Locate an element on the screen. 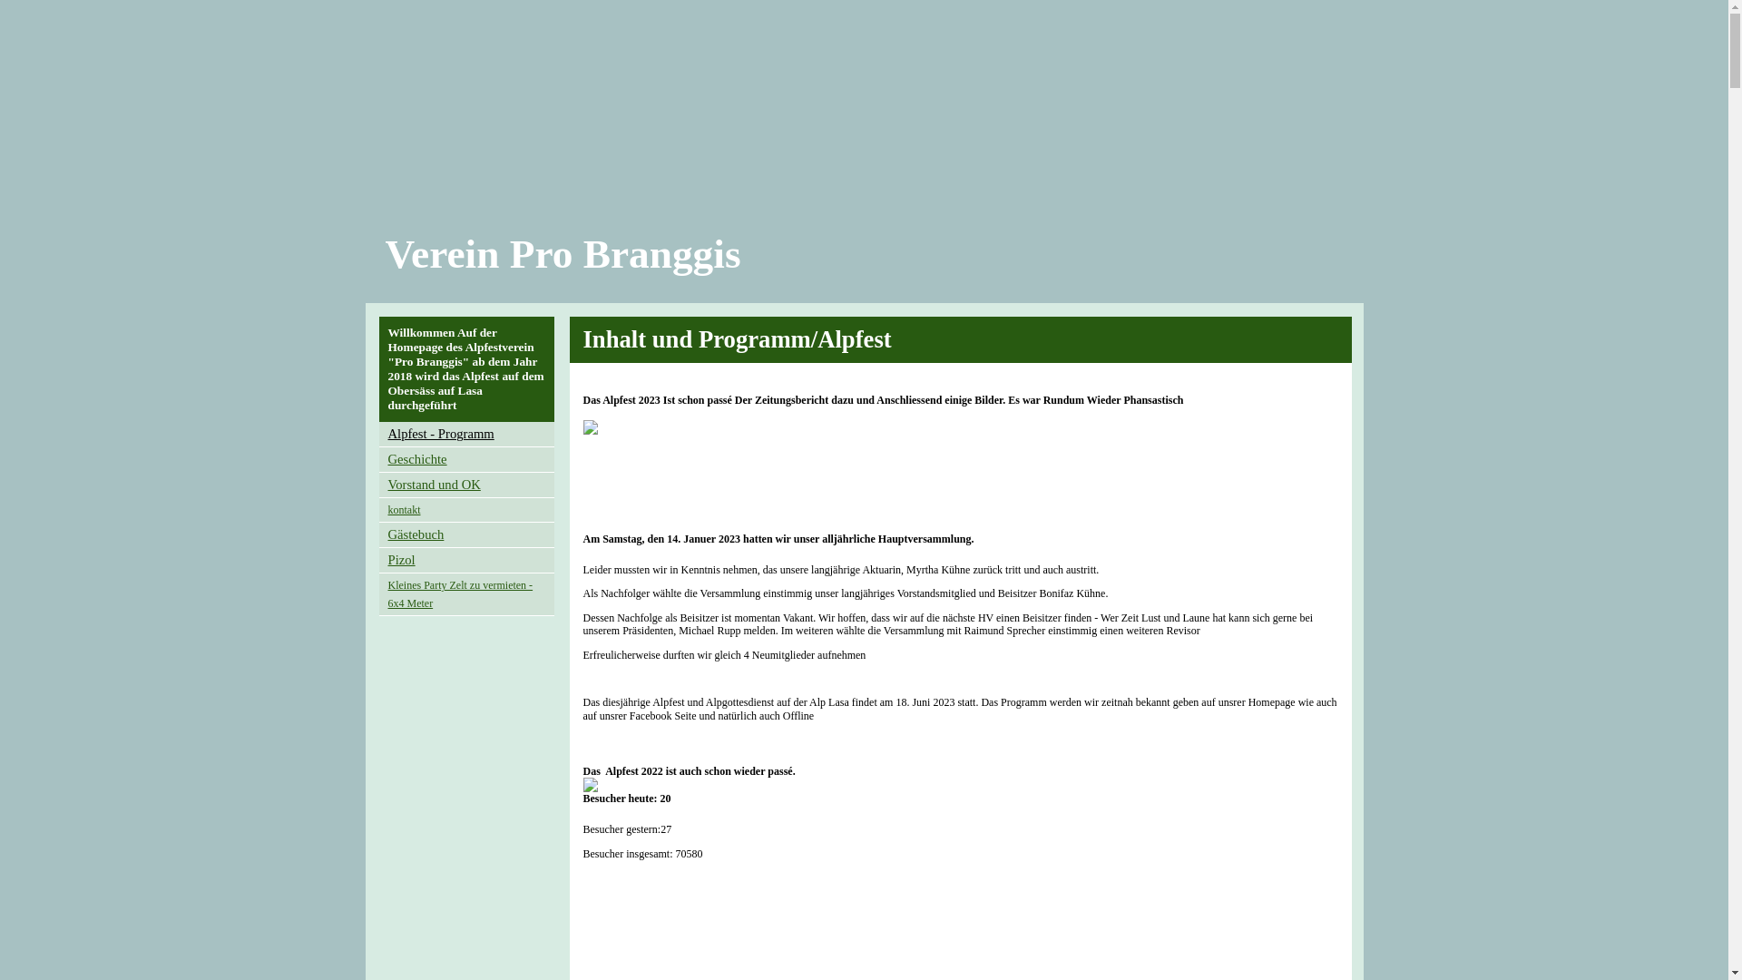 This screenshot has width=1742, height=980. Kleines Party Zelt zu vermieten - 6x4 Meter is located at coordinates (461, 594).